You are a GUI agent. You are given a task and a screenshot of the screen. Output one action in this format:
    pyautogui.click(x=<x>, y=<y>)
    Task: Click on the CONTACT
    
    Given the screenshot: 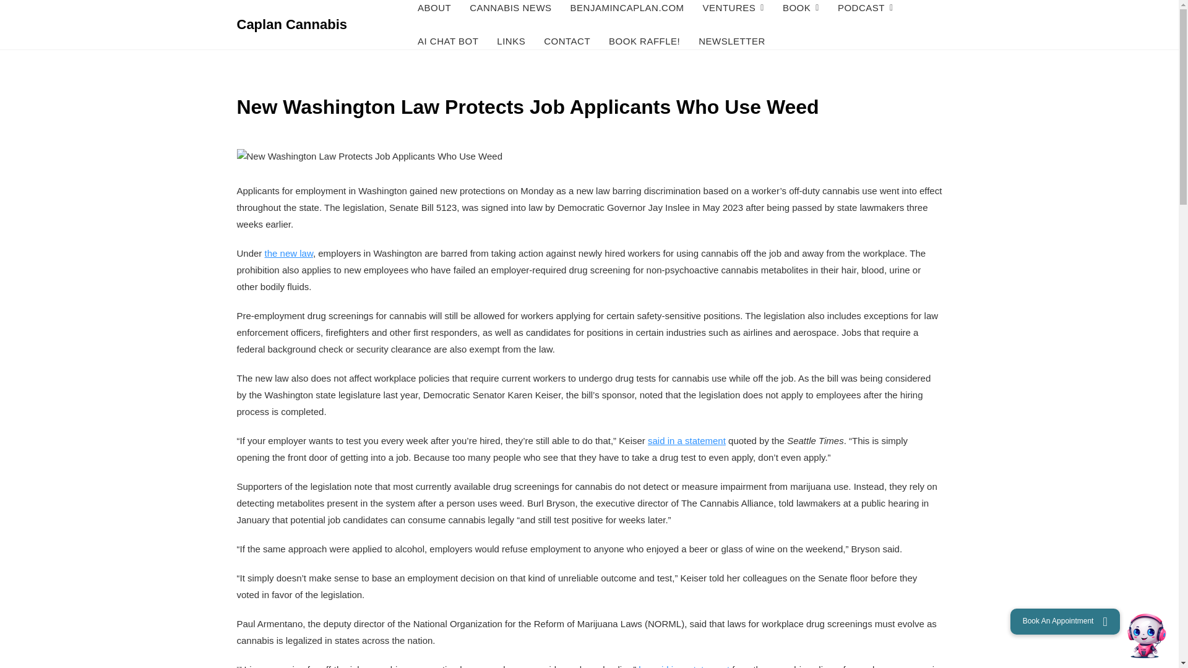 What is the action you would take?
    pyautogui.click(x=567, y=41)
    